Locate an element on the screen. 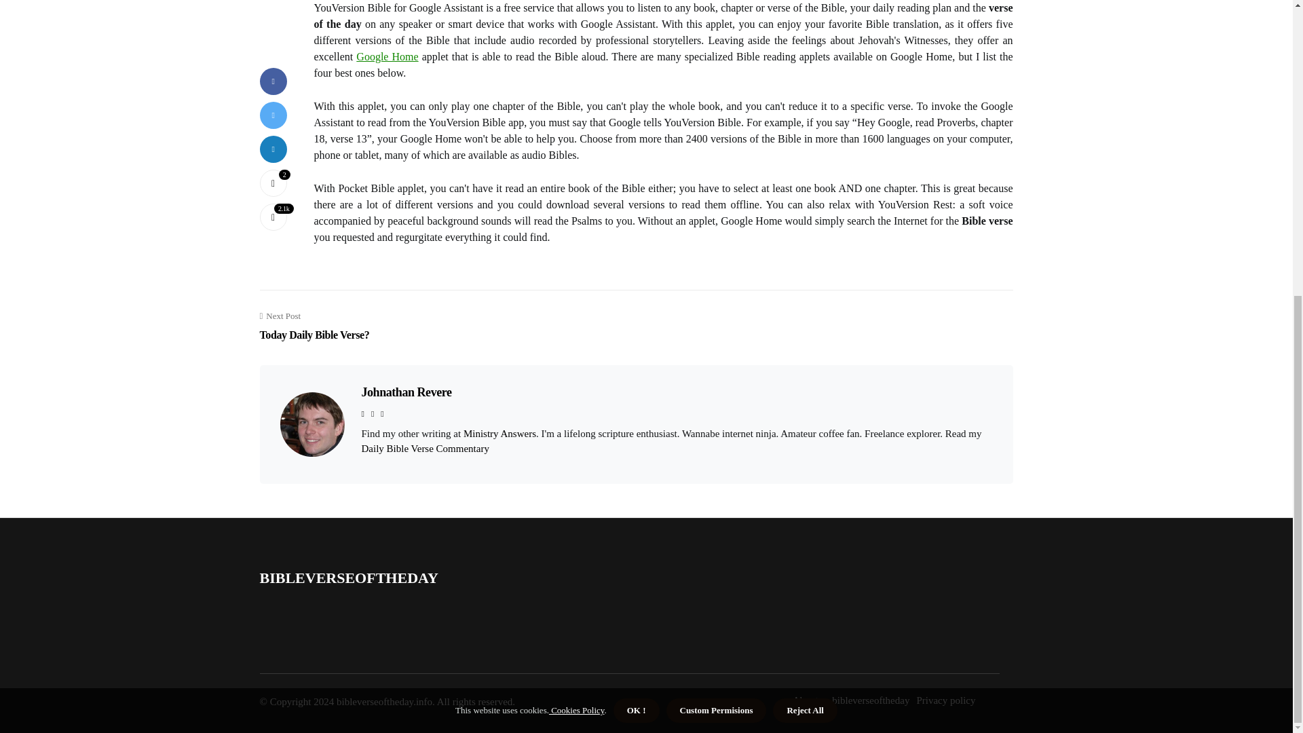 This screenshot has width=1303, height=733. Daily Bible Verse Commentary is located at coordinates (425, 448).